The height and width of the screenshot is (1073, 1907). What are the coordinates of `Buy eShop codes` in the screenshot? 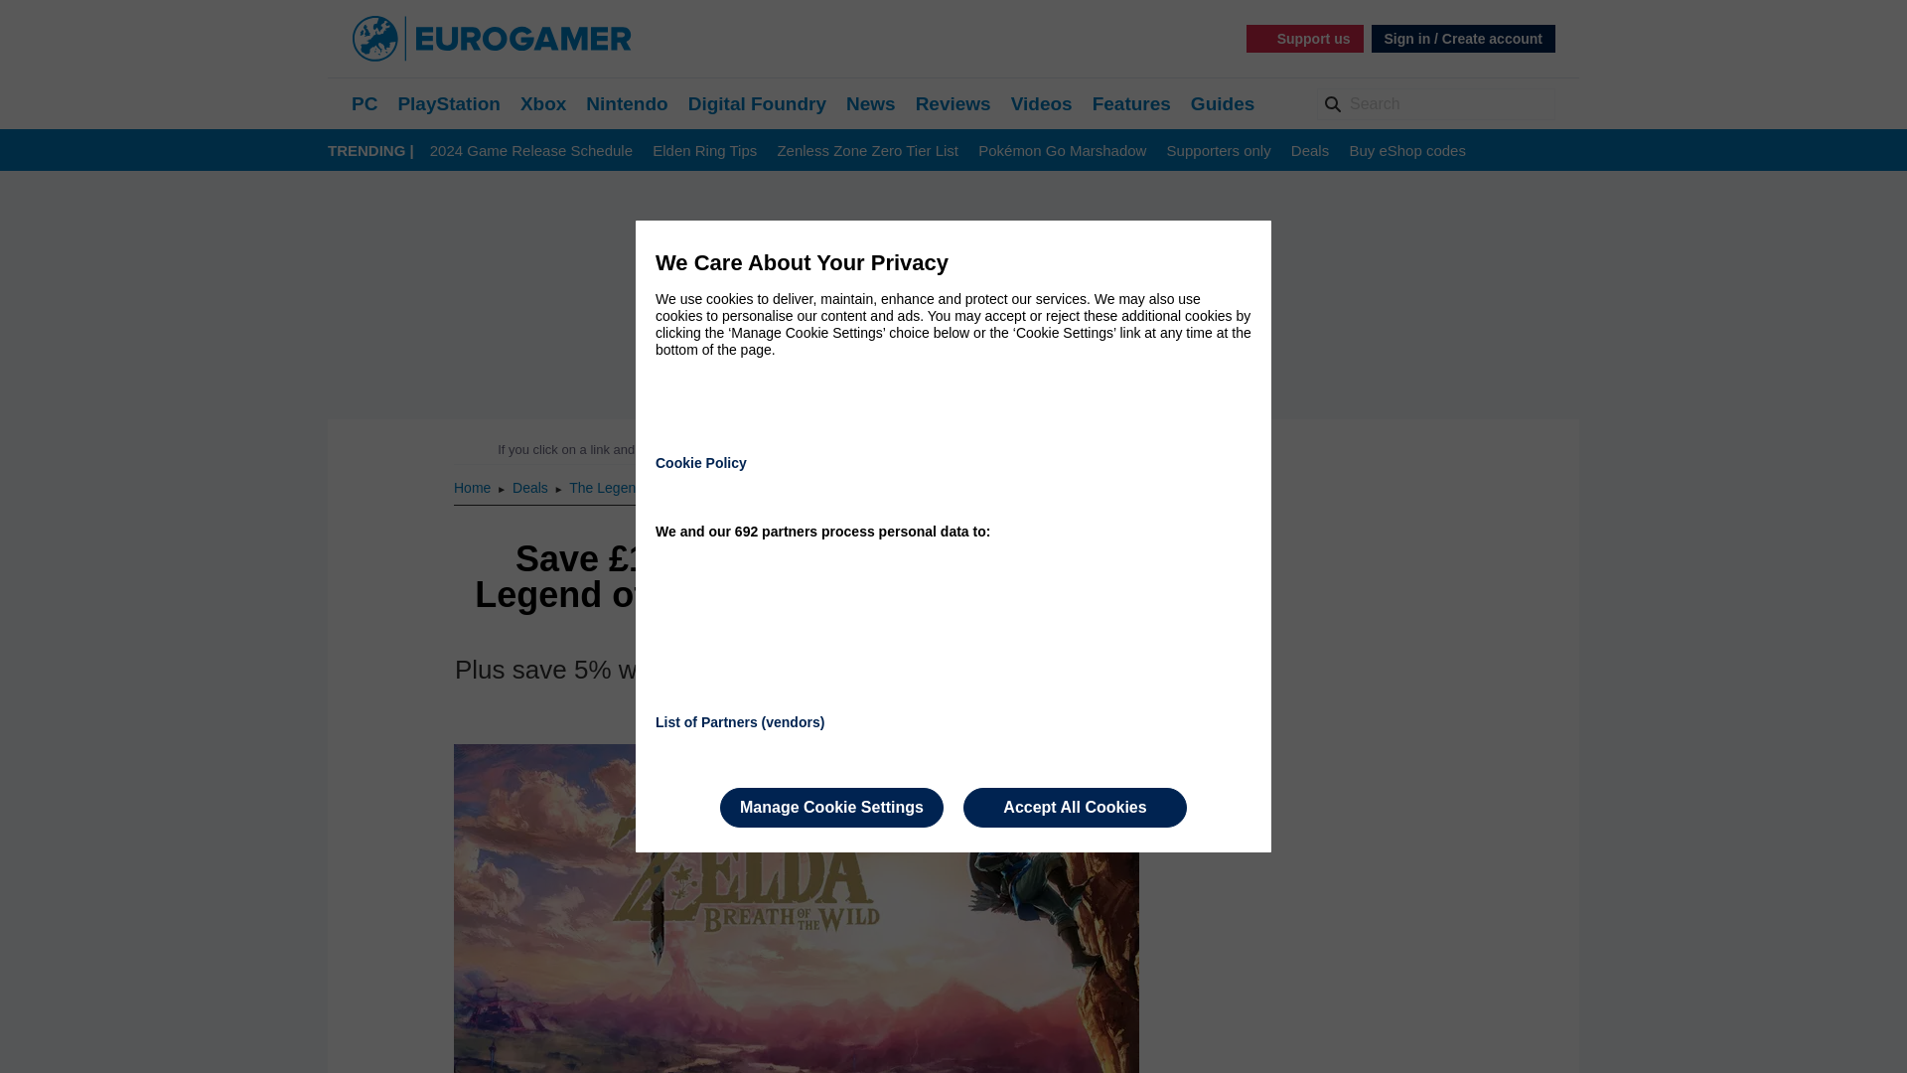 It's located at (1406, 151).